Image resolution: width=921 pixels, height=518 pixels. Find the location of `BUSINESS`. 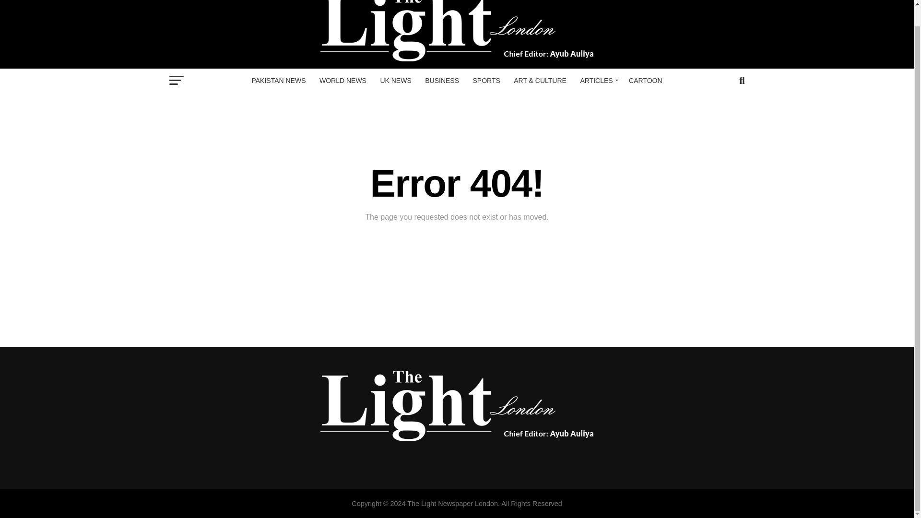

BUSINESS is located at coordinates (442, 81).